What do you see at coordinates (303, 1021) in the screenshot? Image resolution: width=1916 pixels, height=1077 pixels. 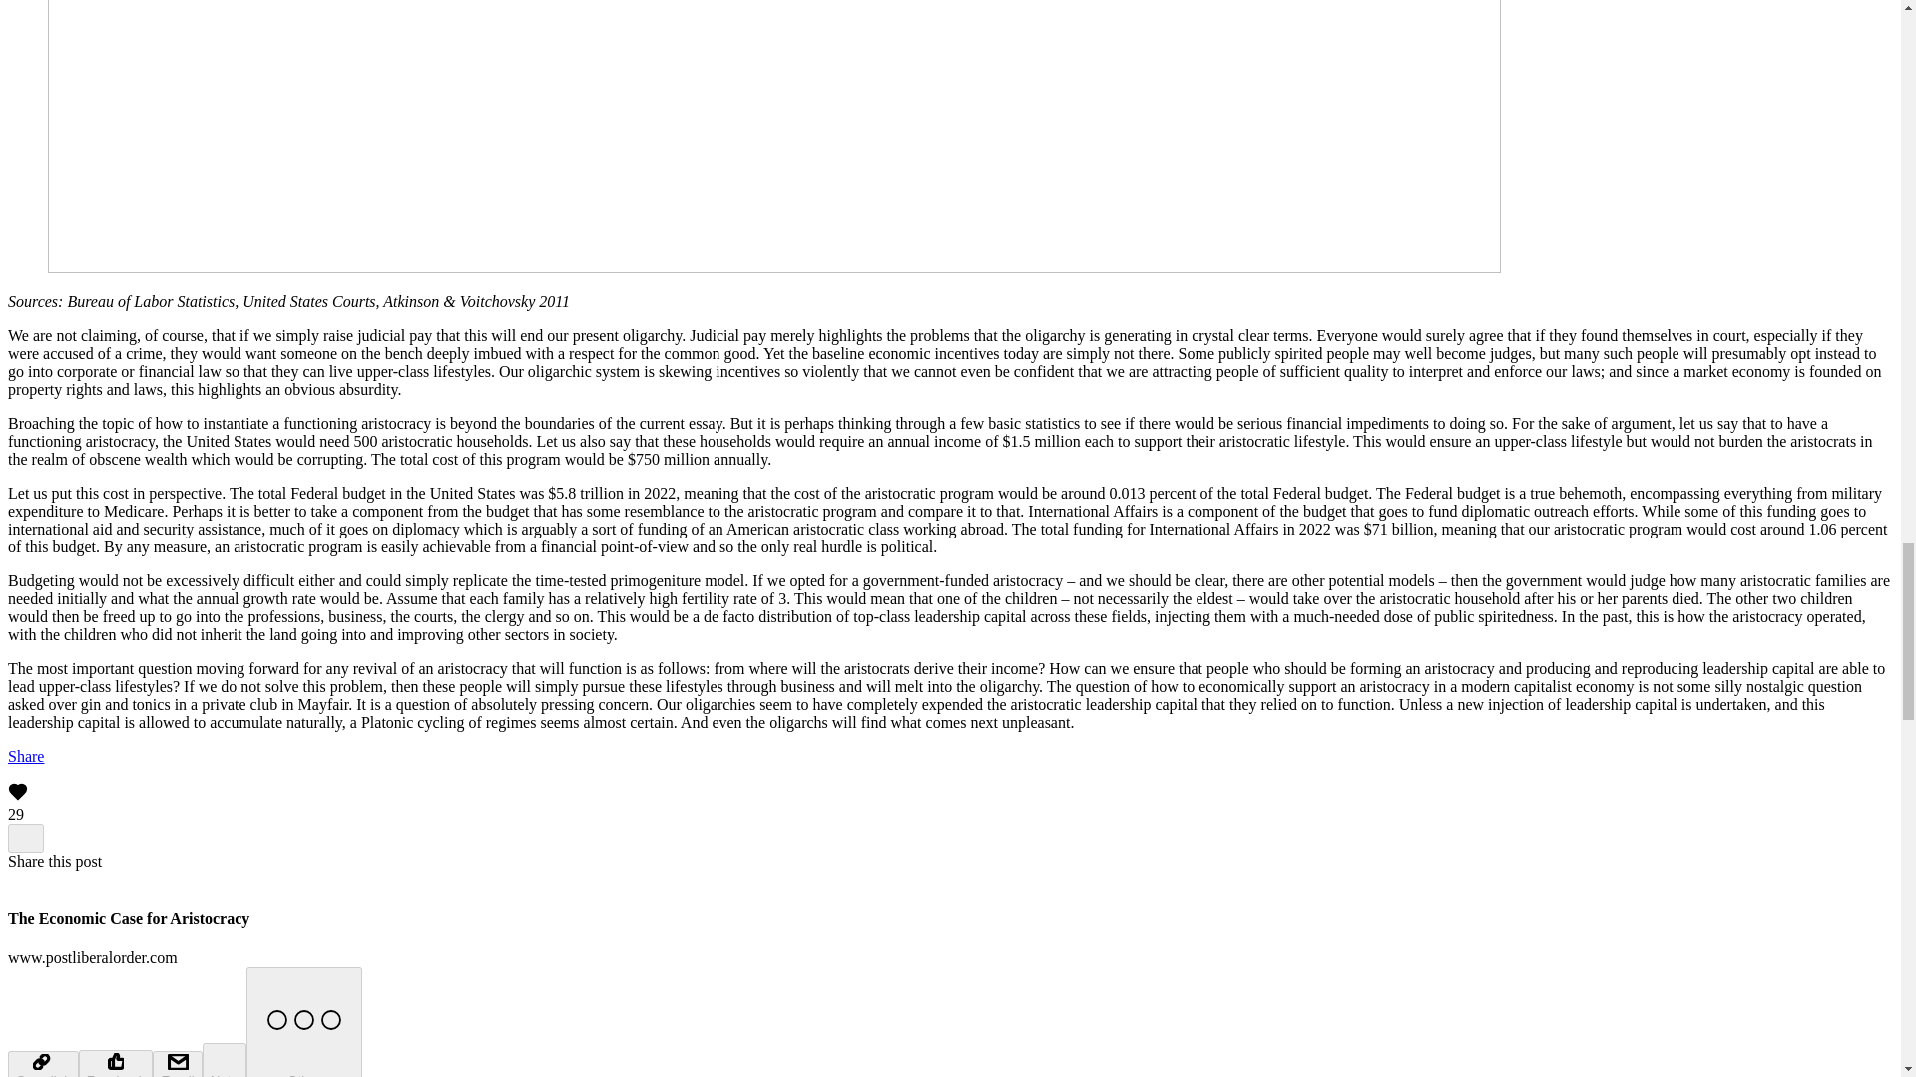 I see `Other` at bounding box center [303, 1021].